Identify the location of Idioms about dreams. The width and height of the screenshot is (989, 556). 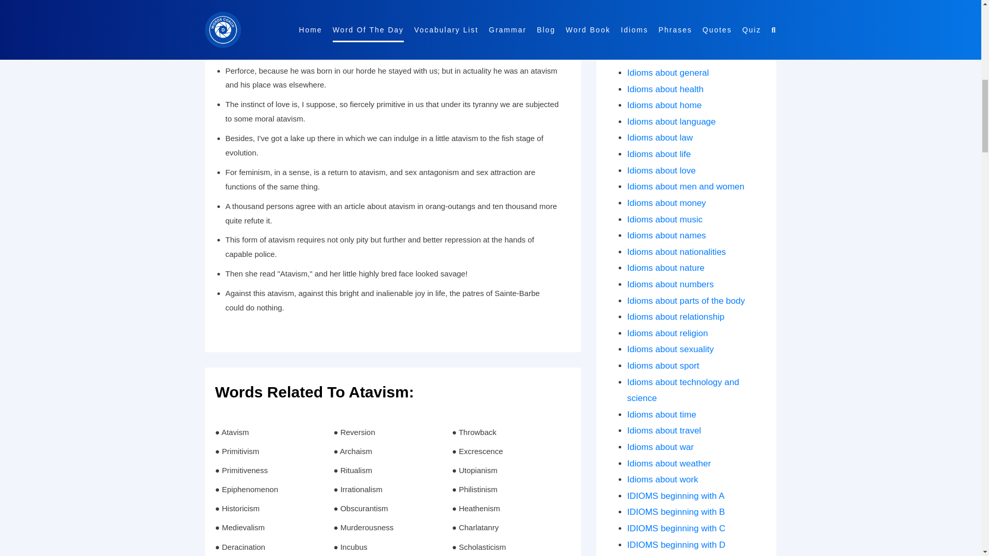
(668, 24).